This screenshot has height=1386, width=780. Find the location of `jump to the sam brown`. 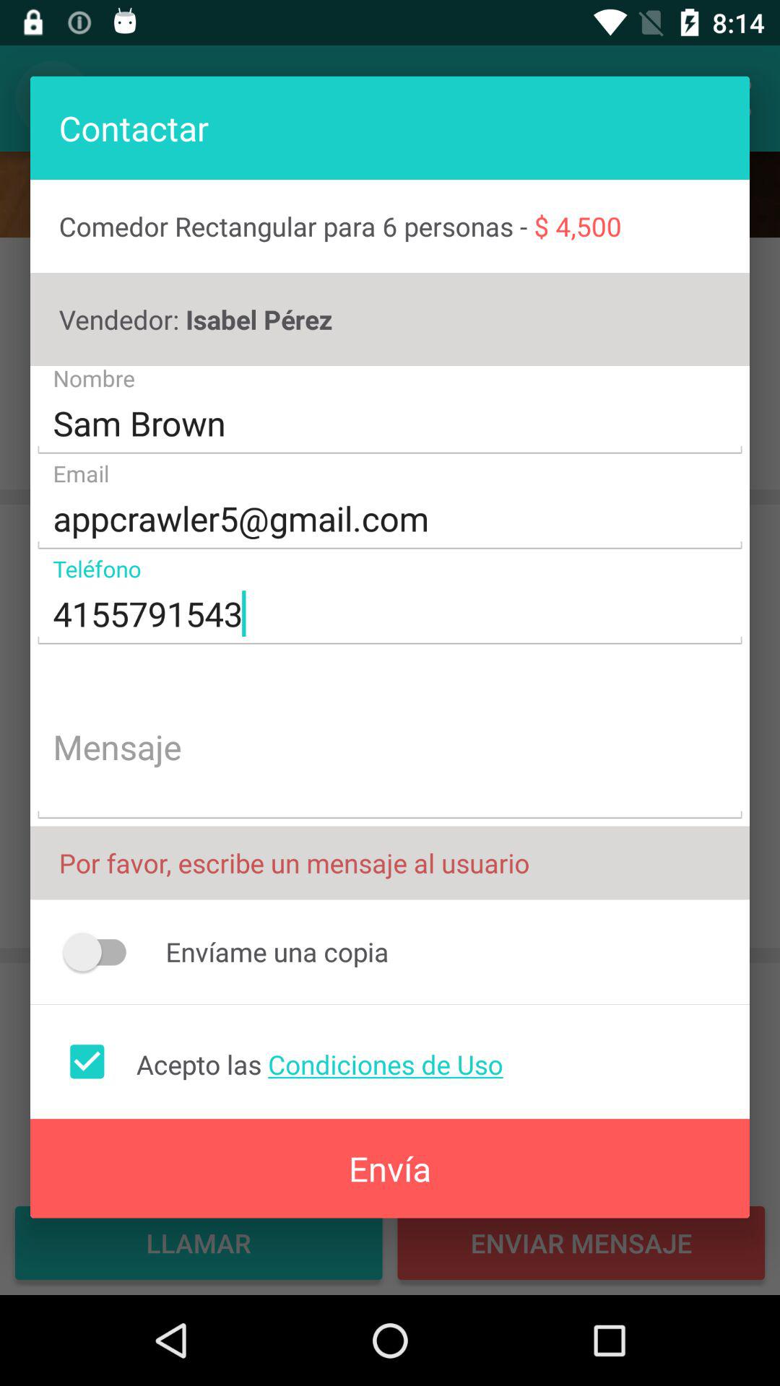

jump to the sam brown is located at coordinates (390, 423).